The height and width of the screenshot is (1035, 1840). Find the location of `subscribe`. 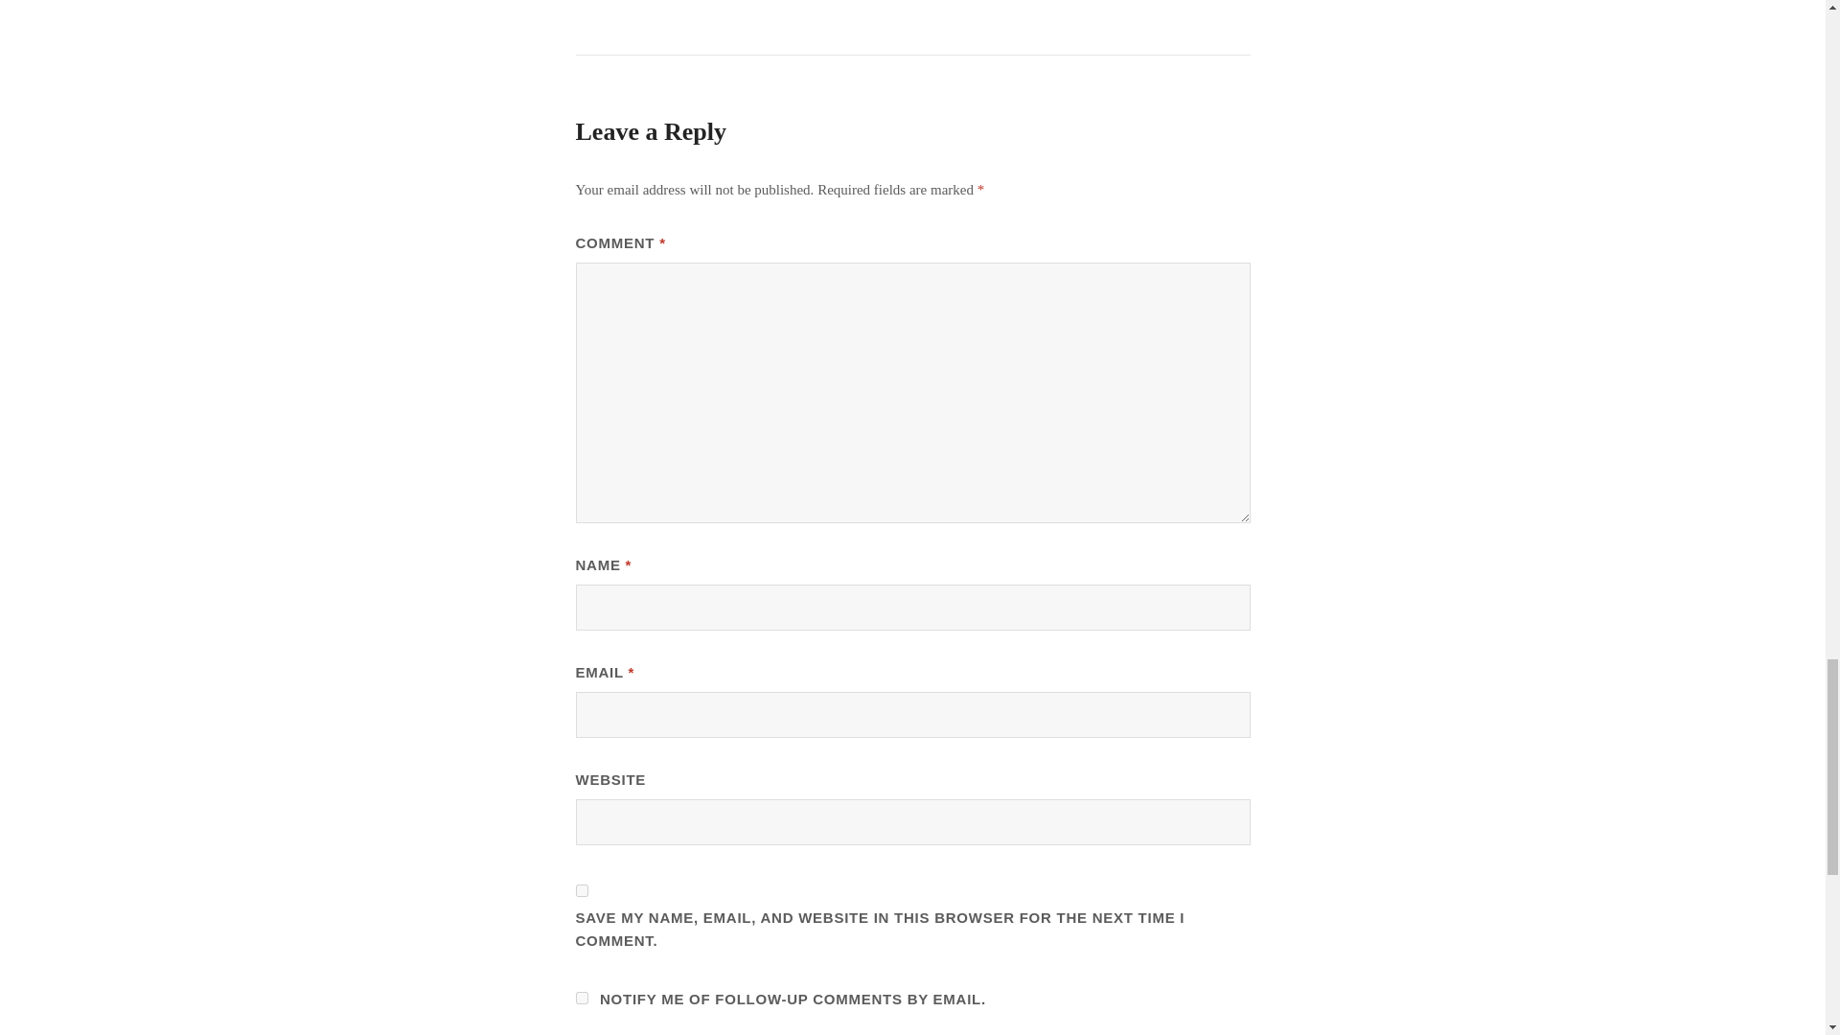

subscribe is located at coordinates (581, 997).